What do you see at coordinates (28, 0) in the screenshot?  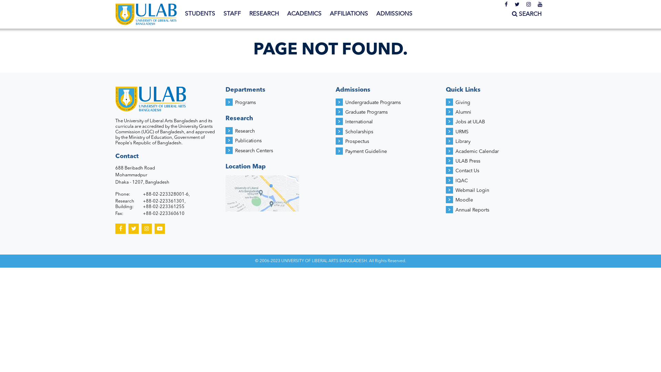 I see `Skip to main content` at bounding box center [28, 0].